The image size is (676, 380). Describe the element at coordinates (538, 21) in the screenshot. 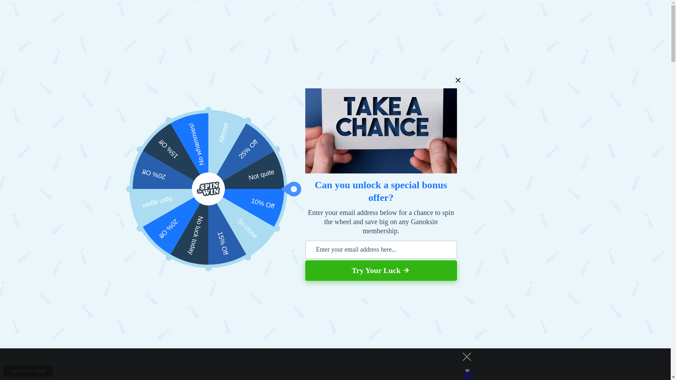

I see `Community` at that location.